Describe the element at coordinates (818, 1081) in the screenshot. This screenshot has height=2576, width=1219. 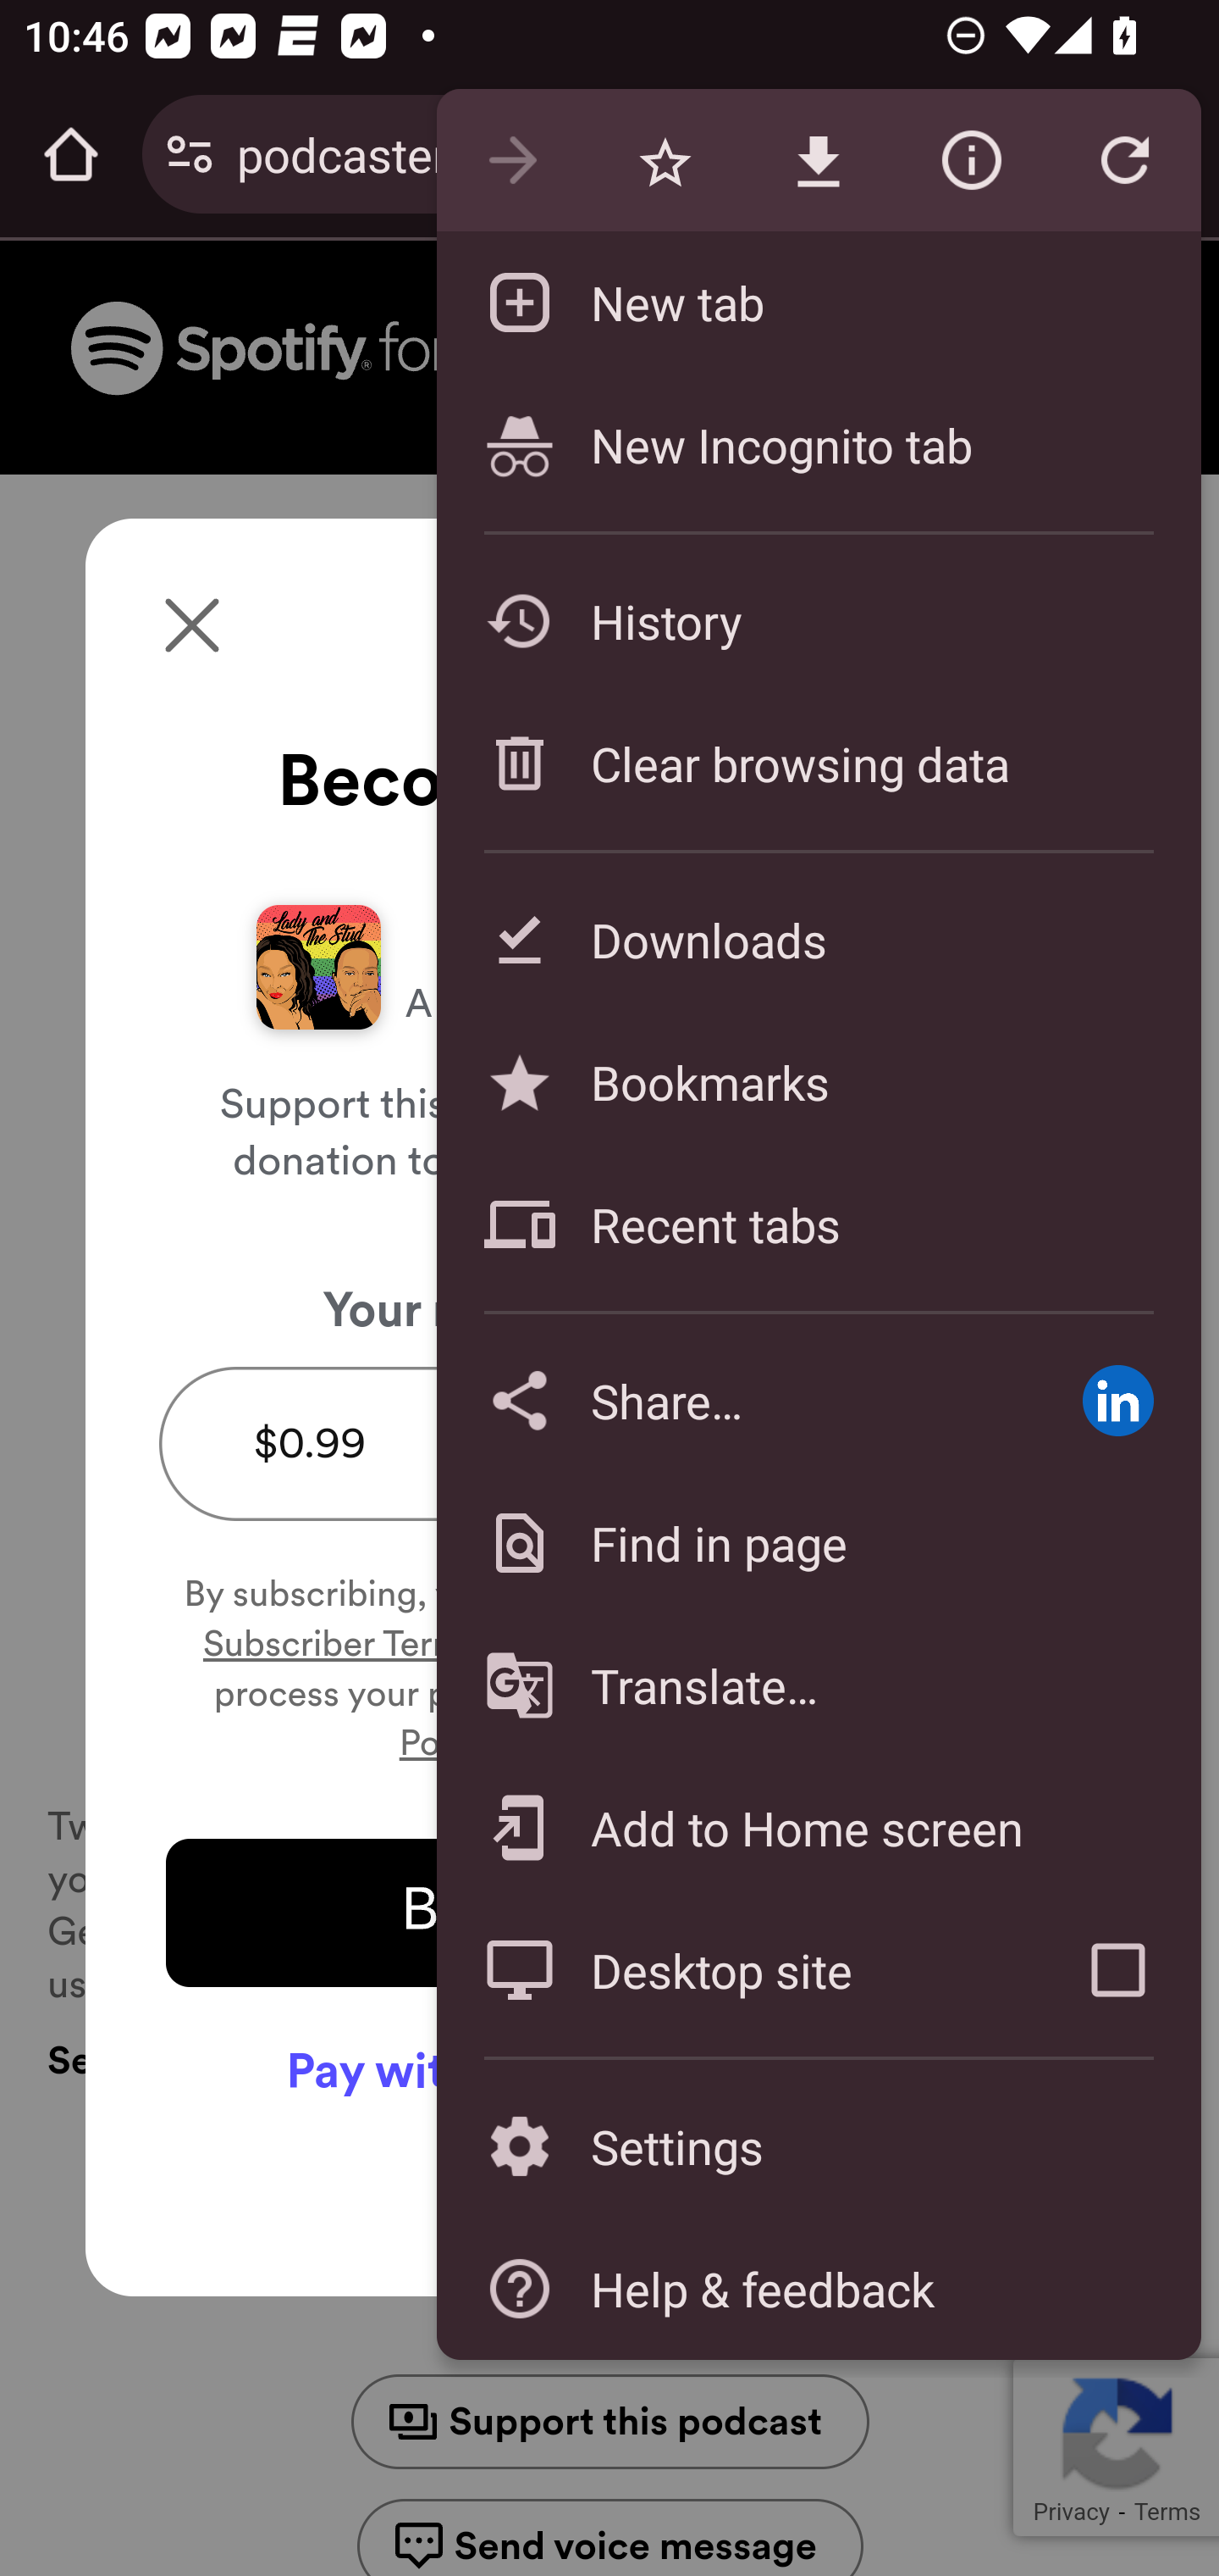
I see `Bookmarks` at that location.